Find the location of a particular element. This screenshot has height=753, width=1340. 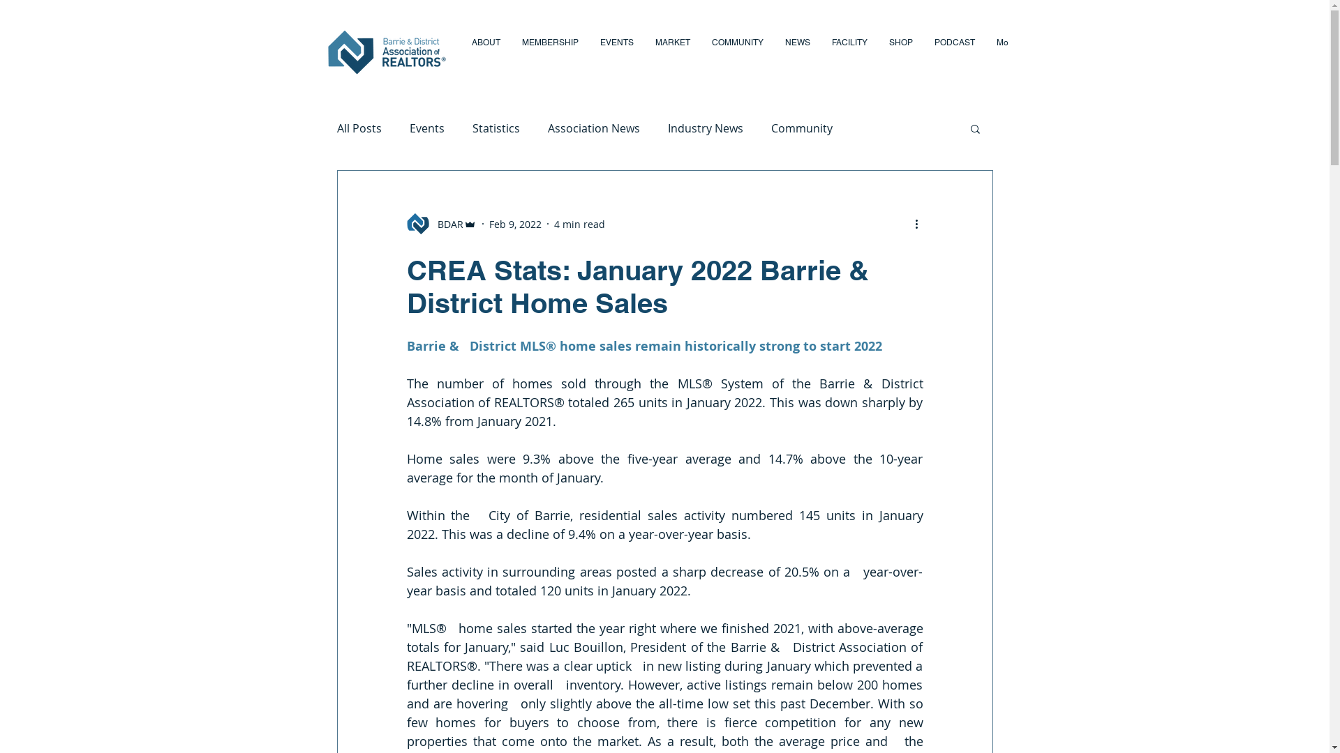

ABOUT is located at coordinates (486, 54).